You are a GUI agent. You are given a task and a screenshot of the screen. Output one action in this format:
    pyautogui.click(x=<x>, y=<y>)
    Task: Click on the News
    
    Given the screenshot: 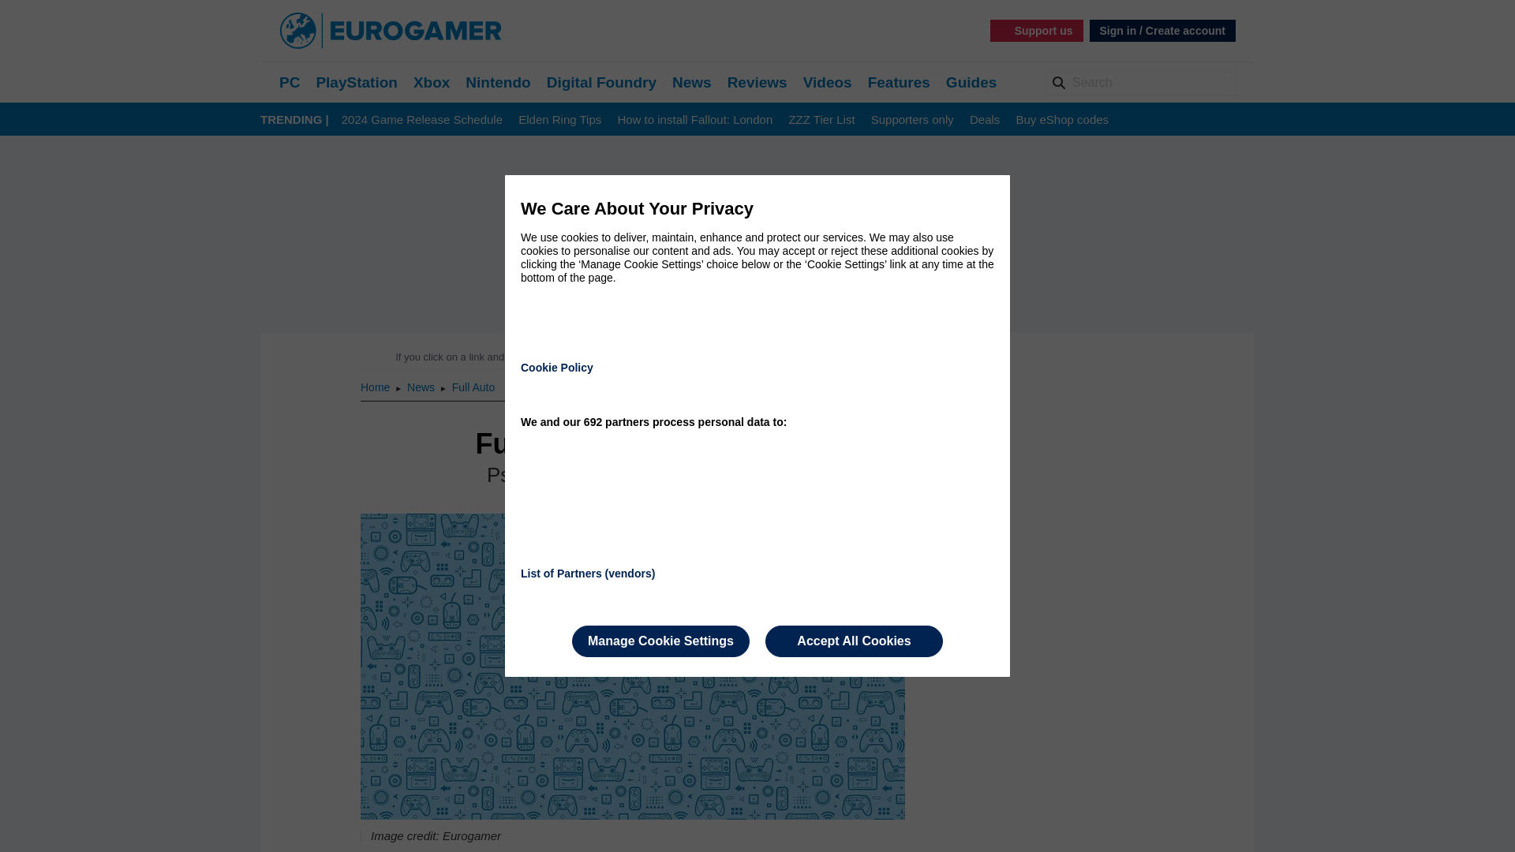 What is the action you would take?
    pyautogui.click(x=422, y=387)
    